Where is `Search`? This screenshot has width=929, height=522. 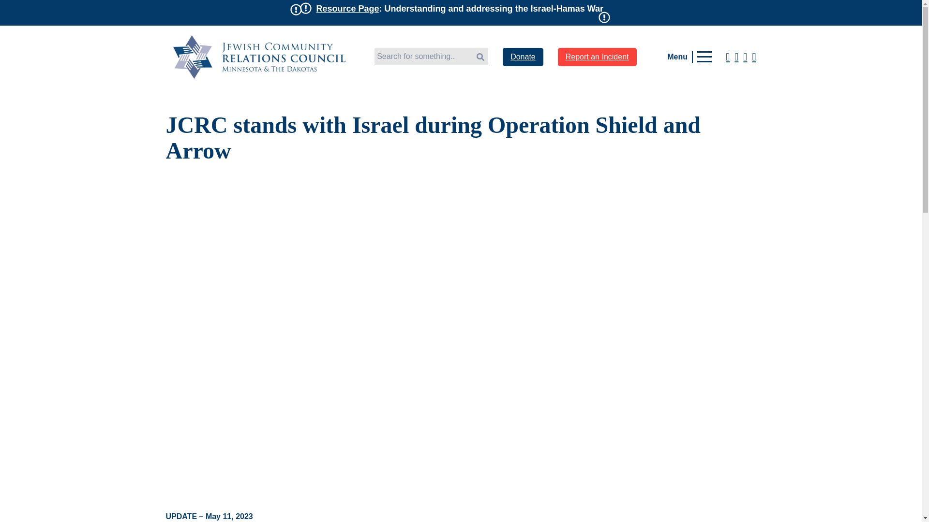
Search is located at coordinates (480, 57).